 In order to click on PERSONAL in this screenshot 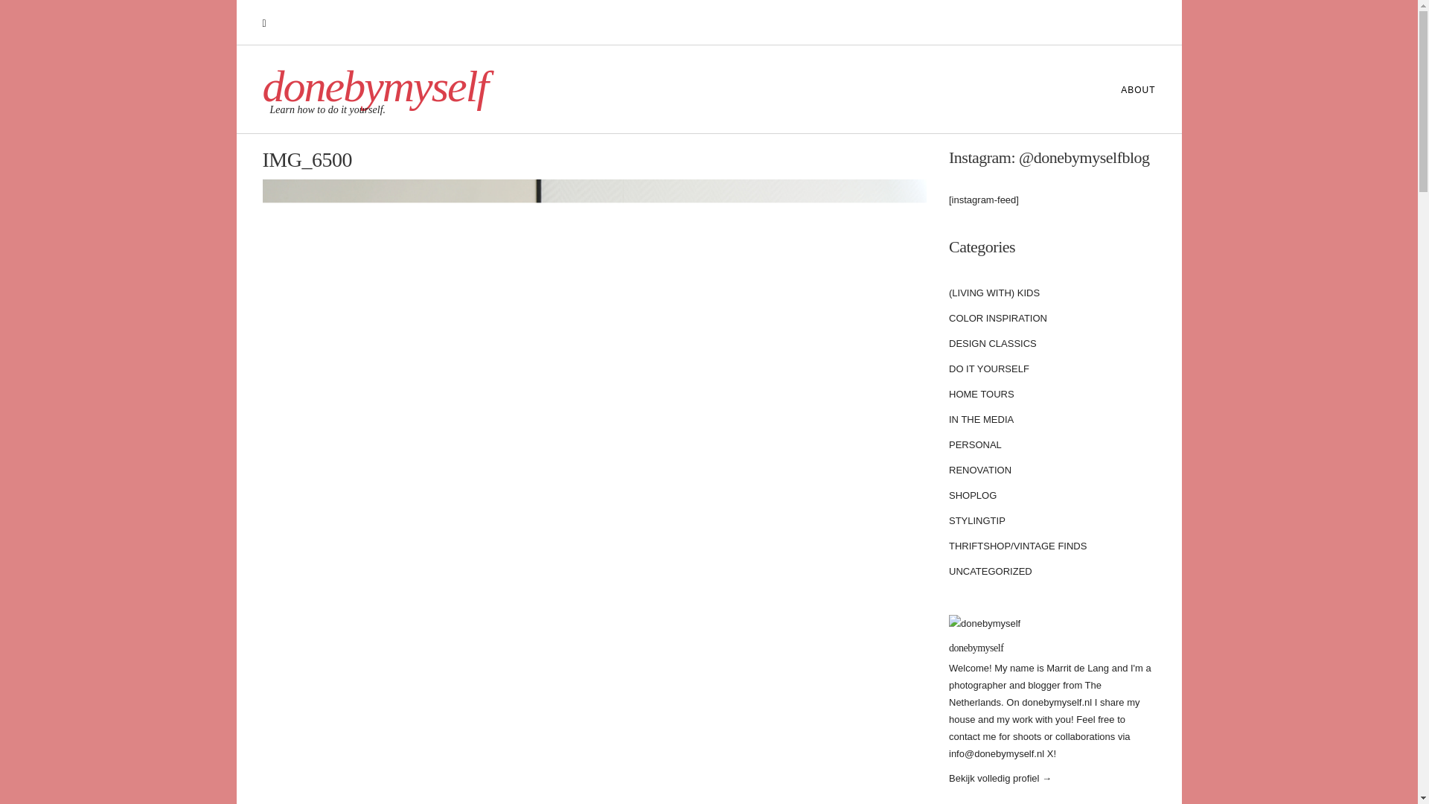, I will do `click(975, 445)`.